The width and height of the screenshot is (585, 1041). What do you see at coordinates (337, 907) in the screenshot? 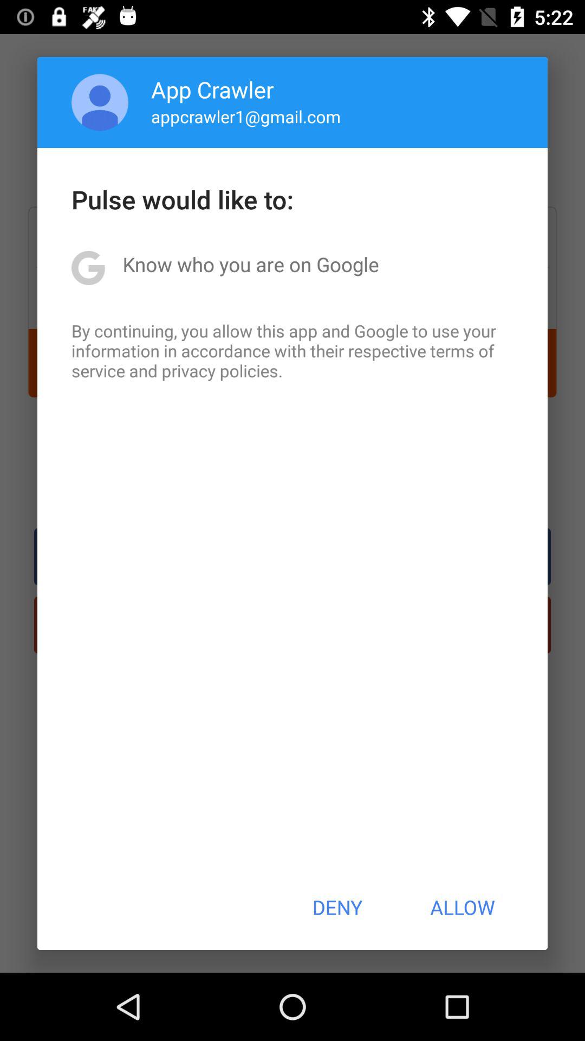
I see `select the item to the left of allow button` at bounding box center [337, 907].